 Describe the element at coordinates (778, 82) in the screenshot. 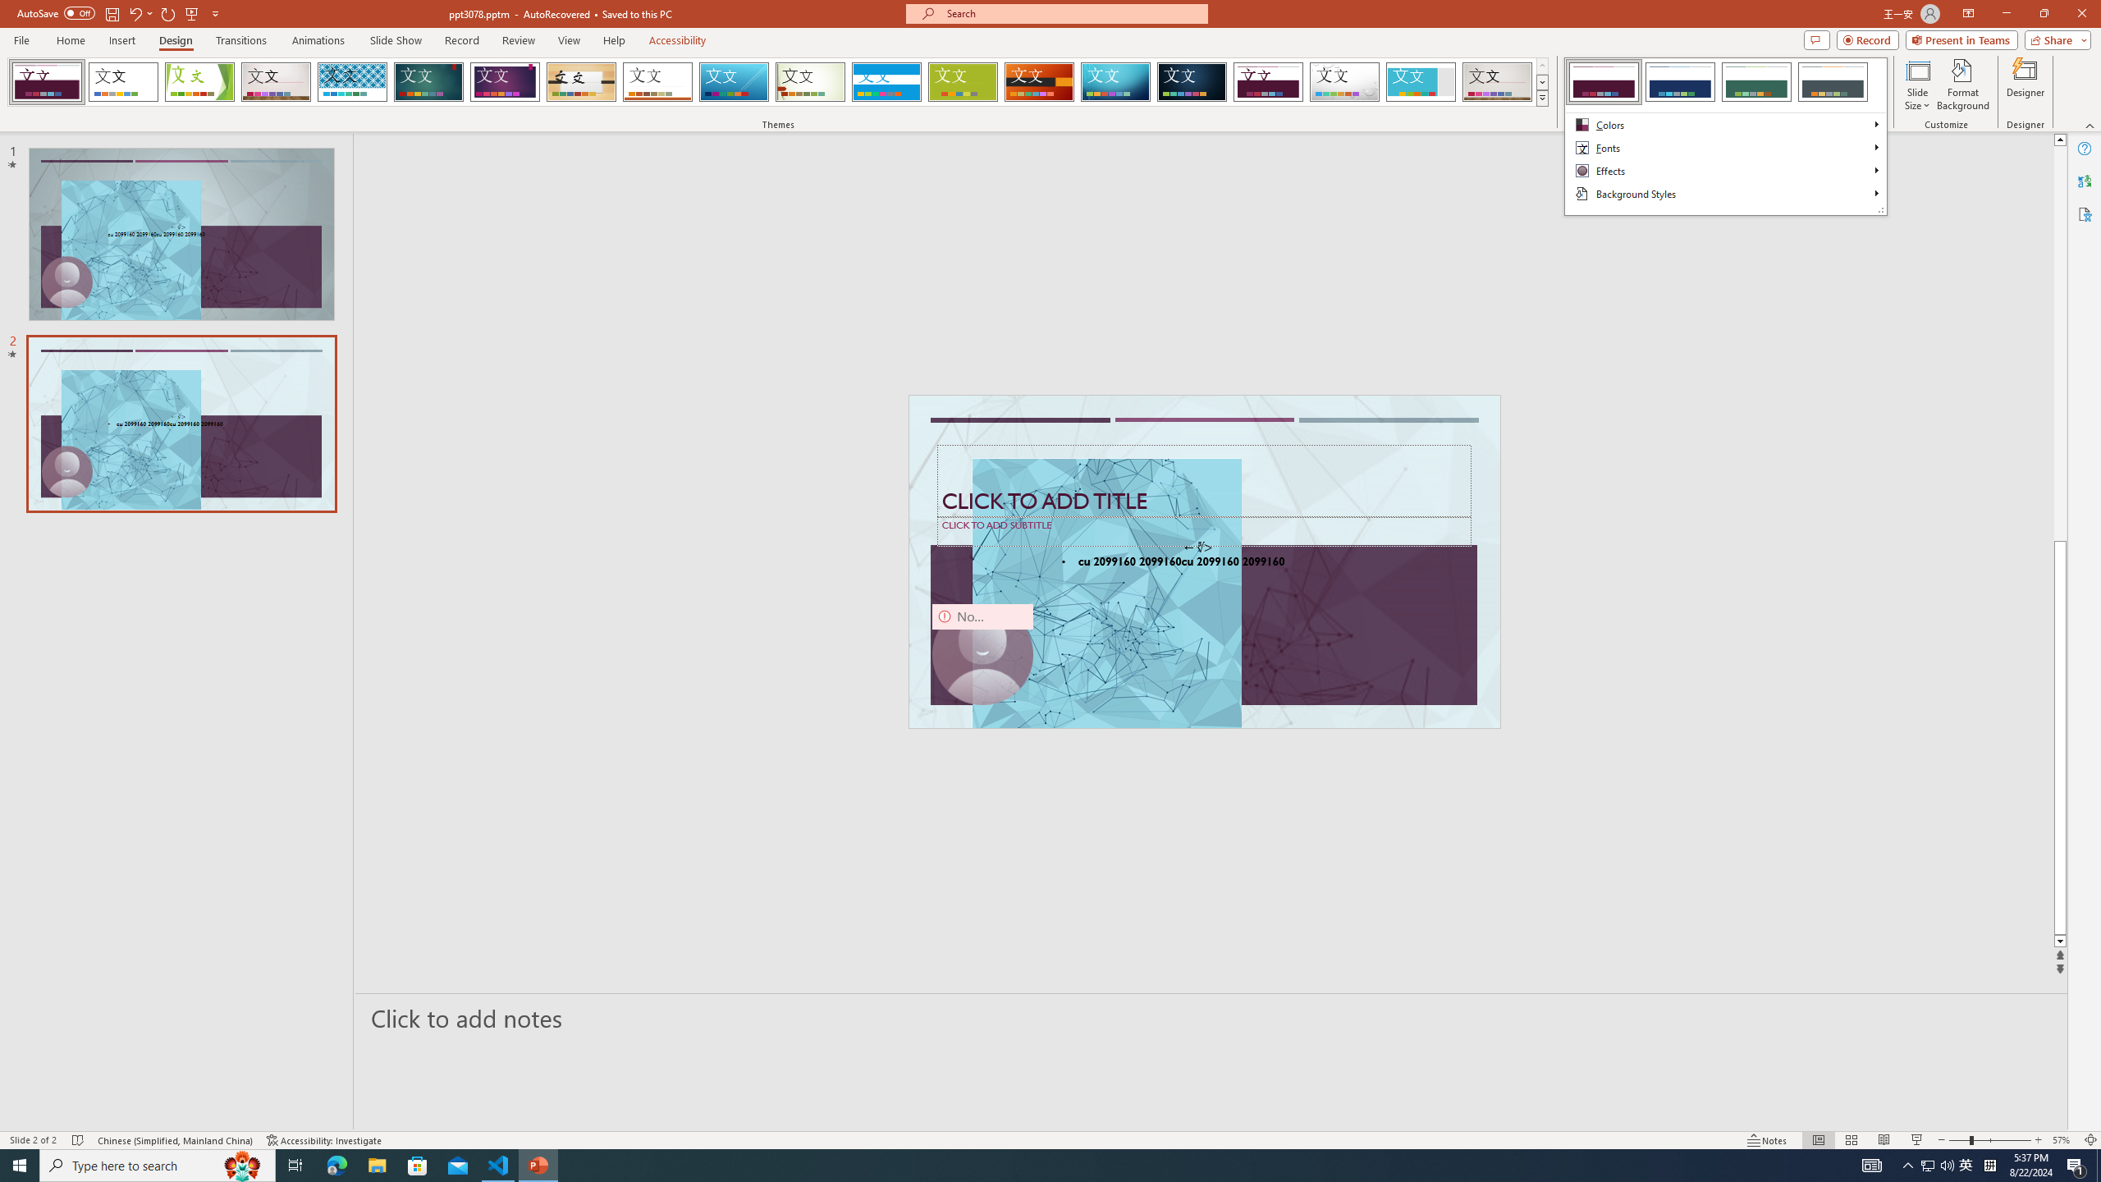

I see `AutomationID: SlideThemesGallery` at that location.